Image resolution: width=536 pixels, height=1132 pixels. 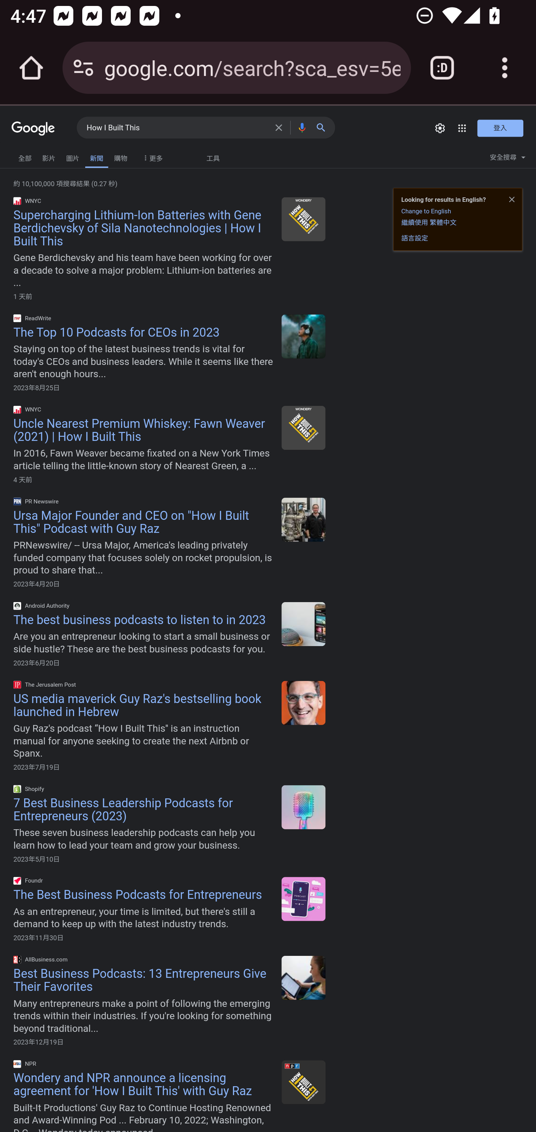 What do you see at coordinates (31, 68) in the screenshot?
I see `Open the home page` at bounding box center [31, 68].